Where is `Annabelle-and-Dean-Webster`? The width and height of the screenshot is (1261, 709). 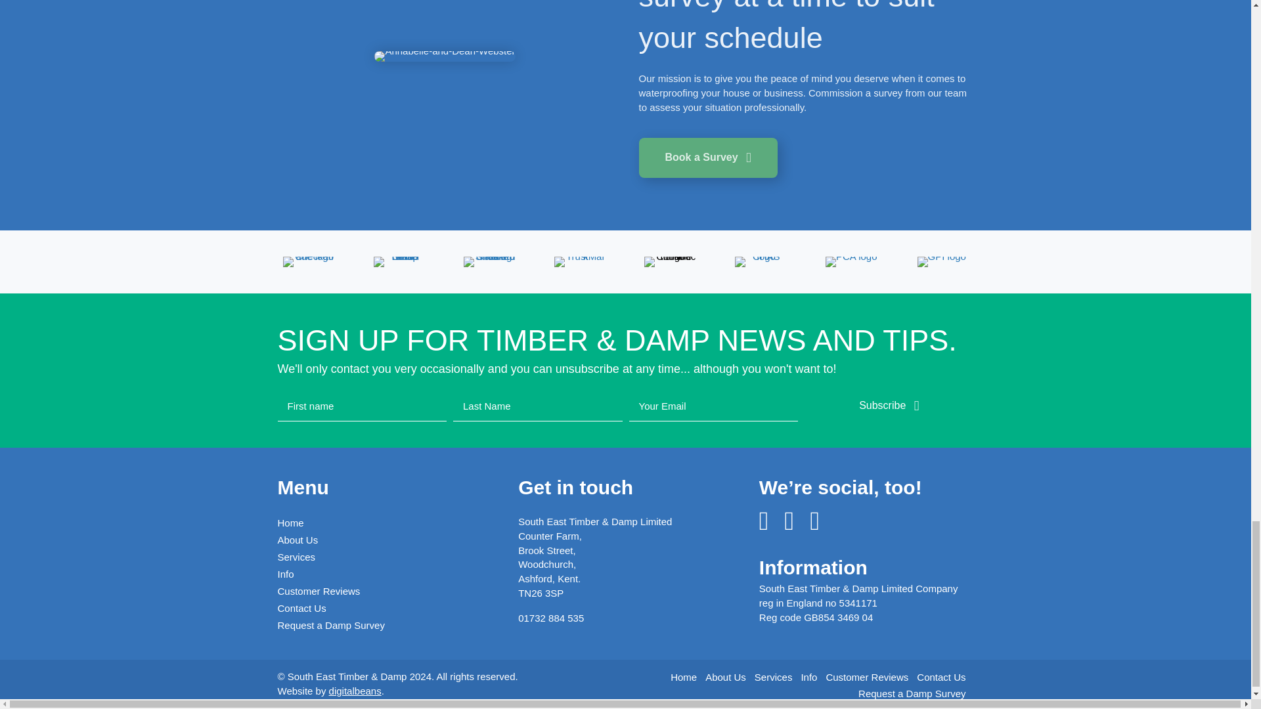 Annabelle-and-Dean-Webster is located at coordinates (444, 56).